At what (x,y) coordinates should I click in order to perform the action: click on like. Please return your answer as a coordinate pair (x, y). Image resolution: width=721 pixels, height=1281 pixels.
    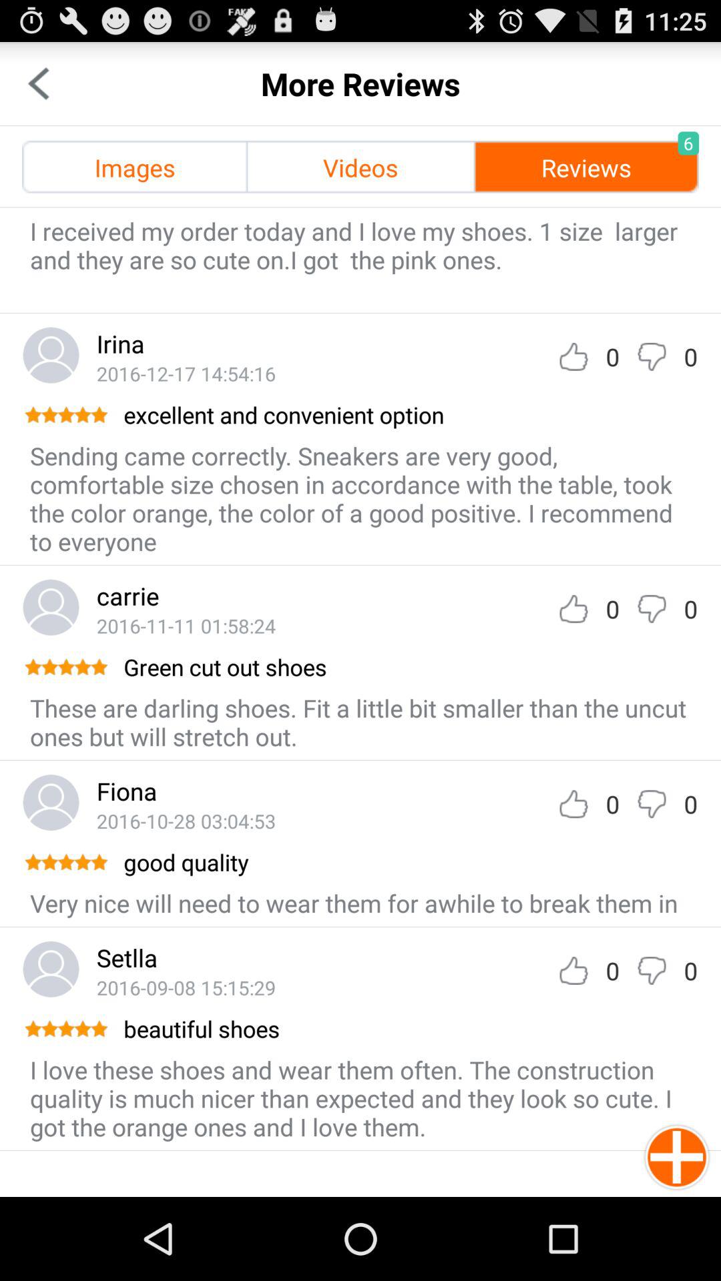
    Looking at the image, I should click on (573, 803).